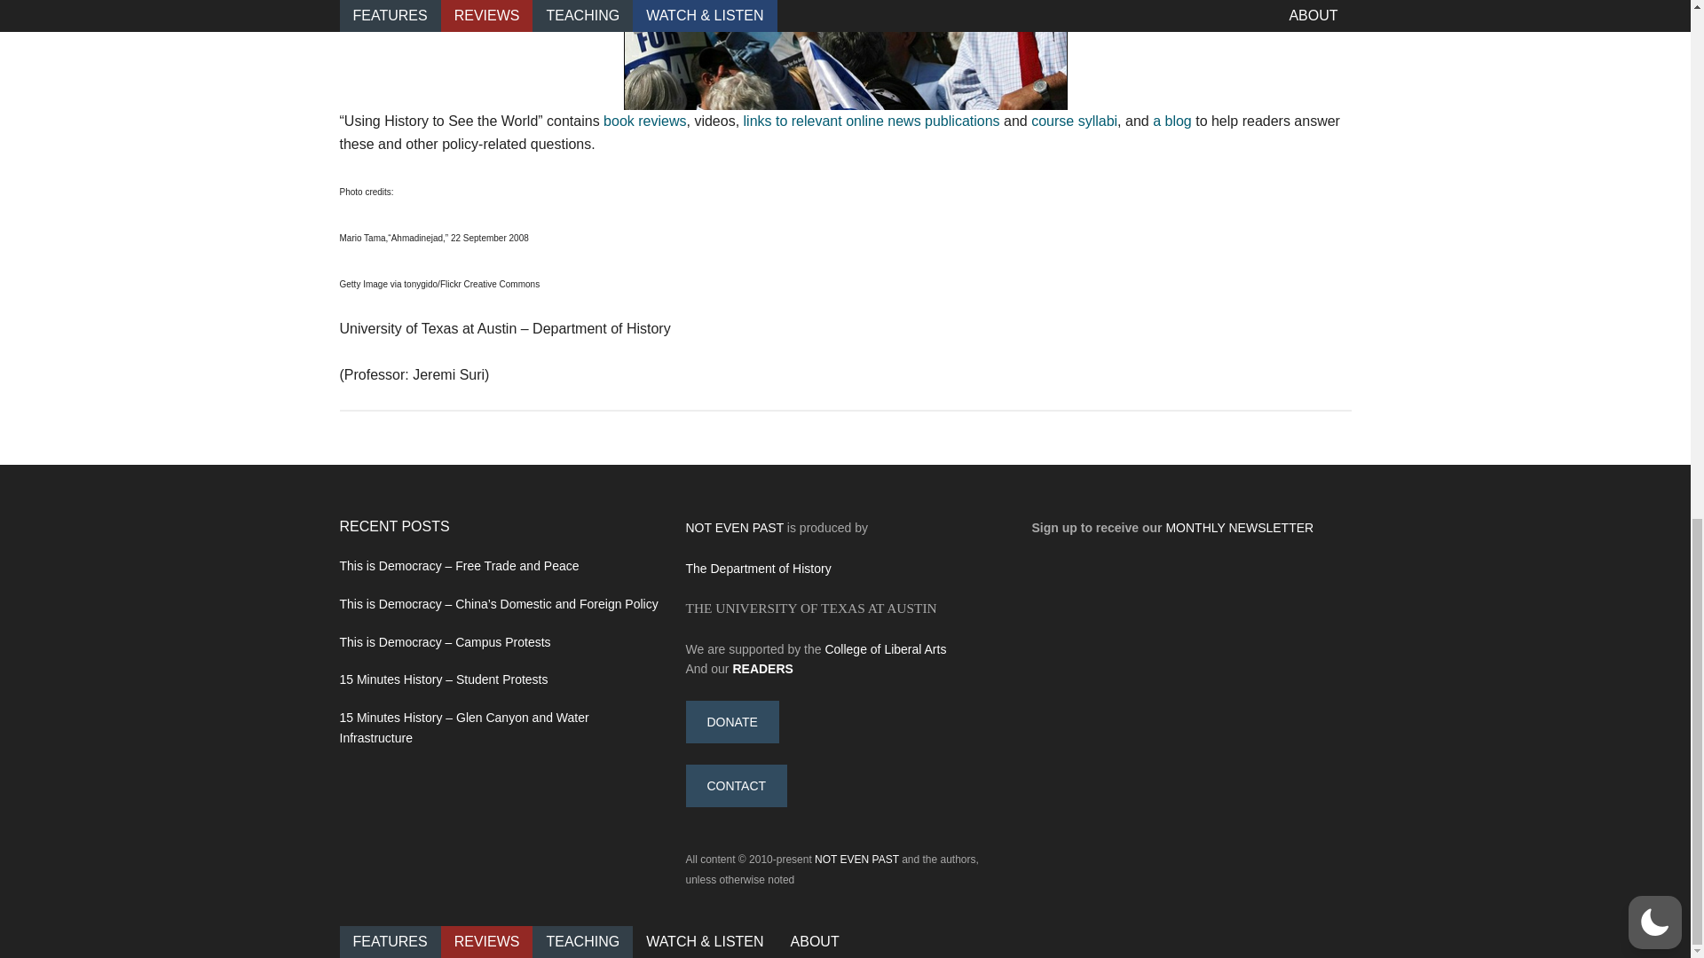 The height and width of the screenshot is (958, 1704). Describe the element at coordinates (885, 648) in the screenshot. I see `College of Liberal Arts` at that location.